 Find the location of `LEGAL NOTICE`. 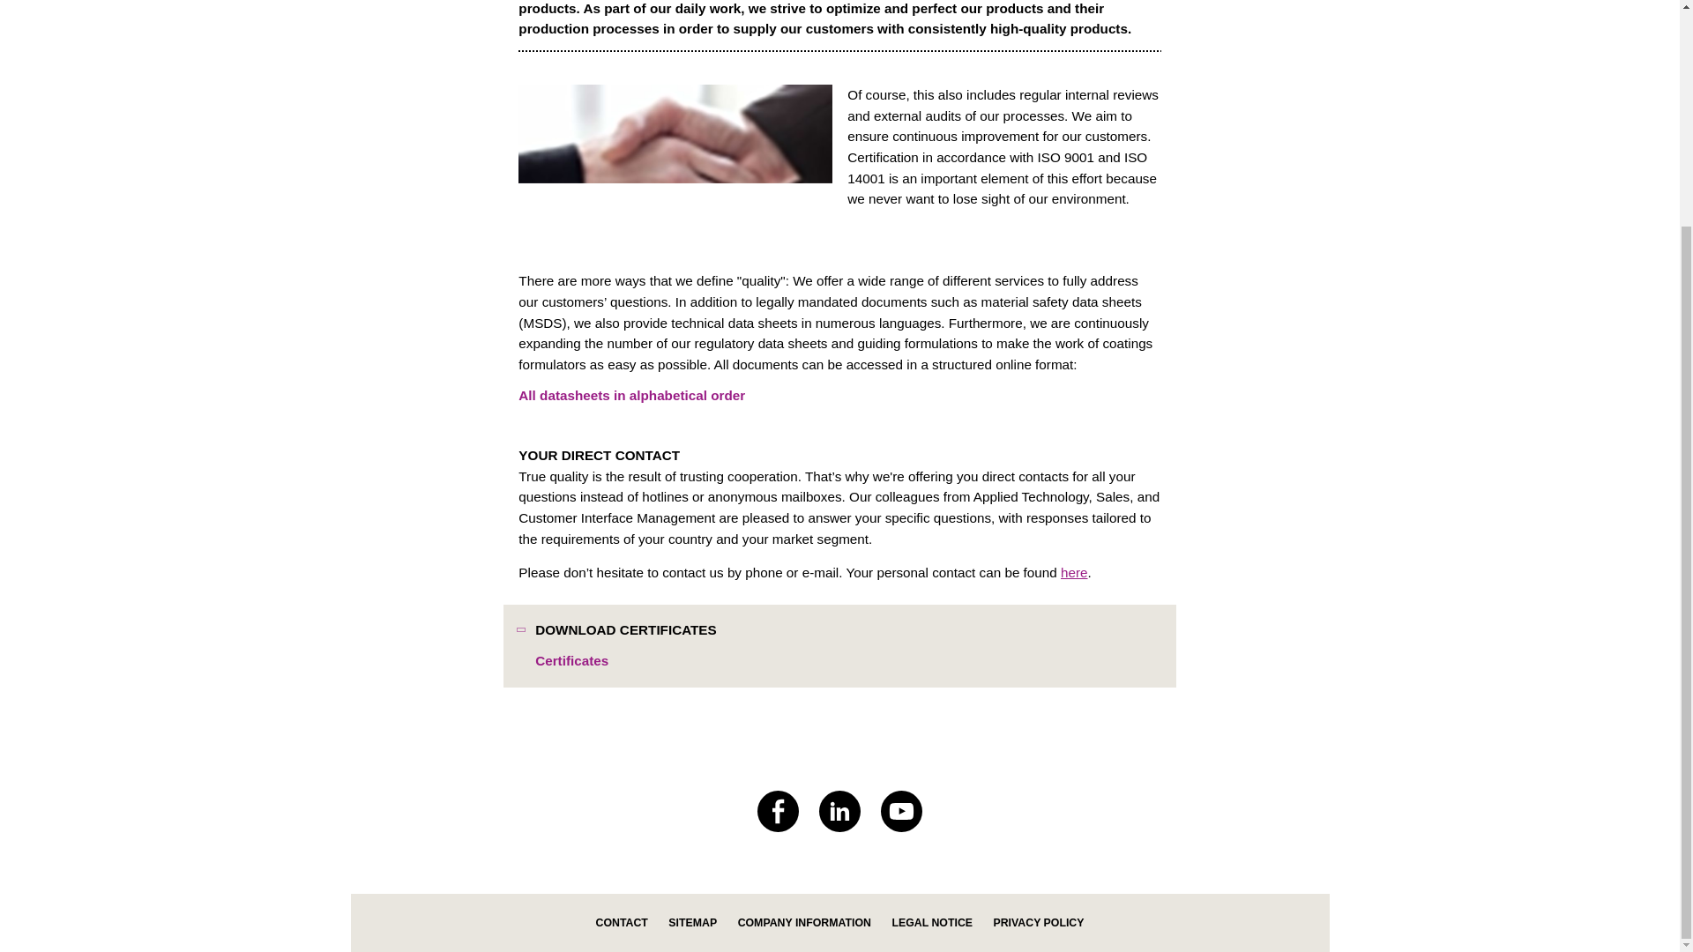

LEGAL NOTICE is located at coordinates (931, 923).